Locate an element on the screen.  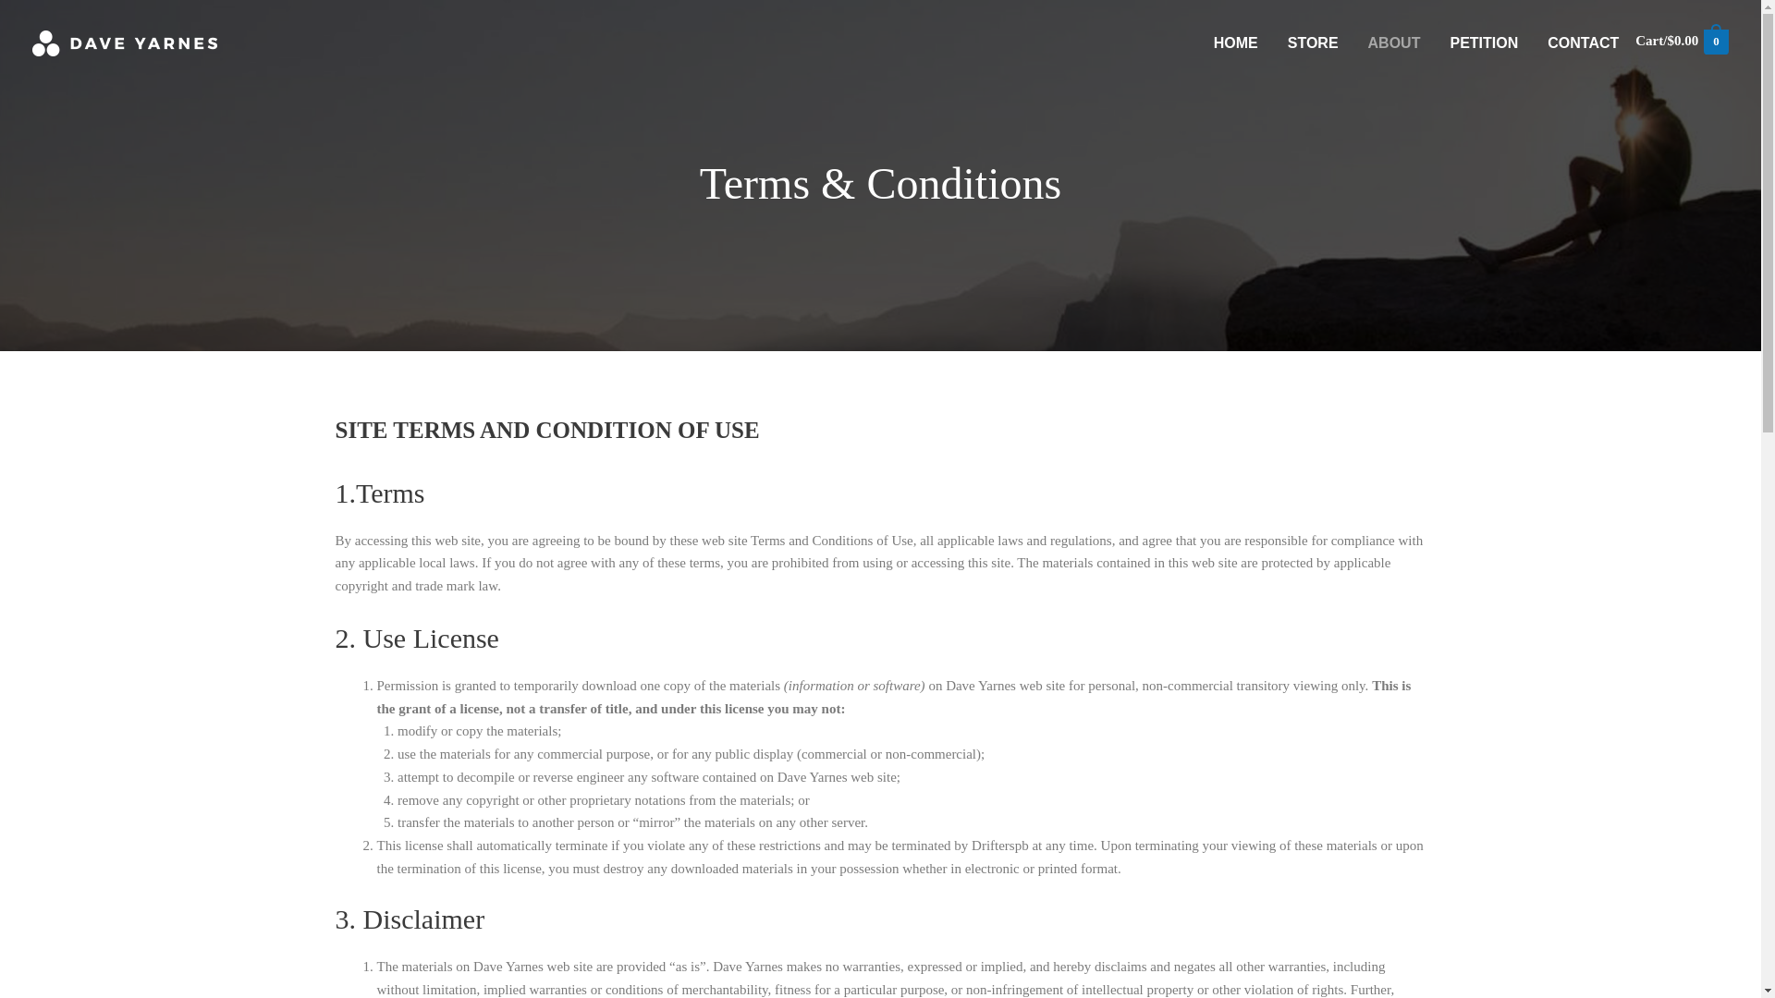
ABOUT is located at coordinates (1394, 43).